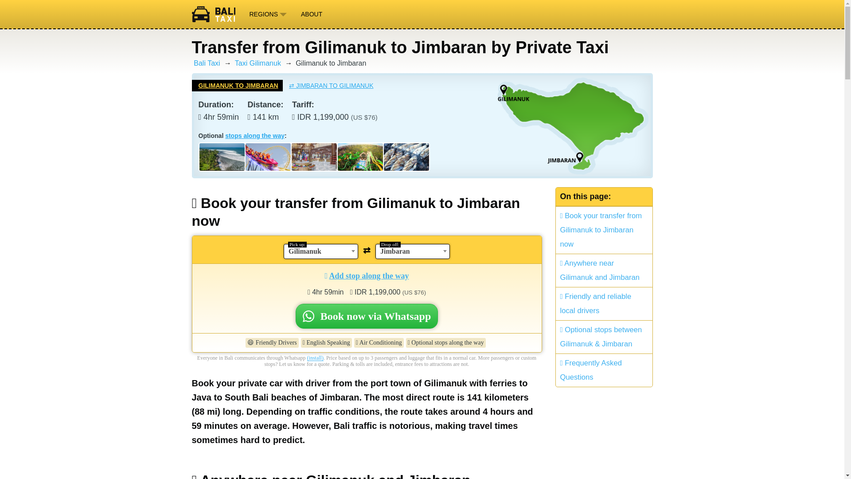 This screenshot has width=851, height=479. I want to click on Taxi Gilimanuk, so click(258, 63).